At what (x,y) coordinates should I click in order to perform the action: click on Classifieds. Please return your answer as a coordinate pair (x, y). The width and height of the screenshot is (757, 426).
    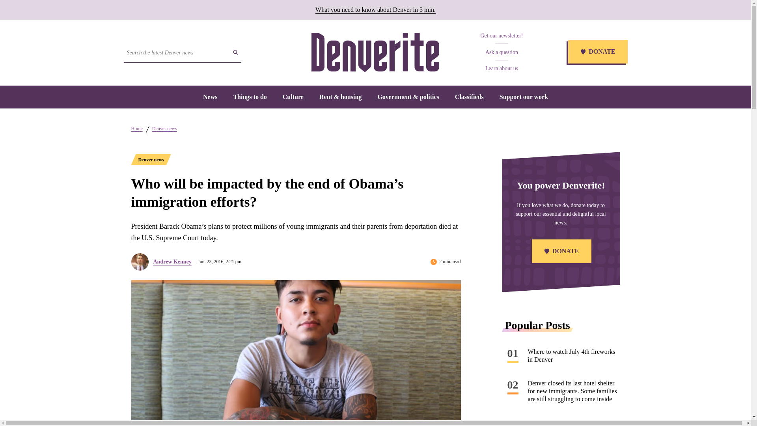
    Looking at the image, I should click on (469, 96).